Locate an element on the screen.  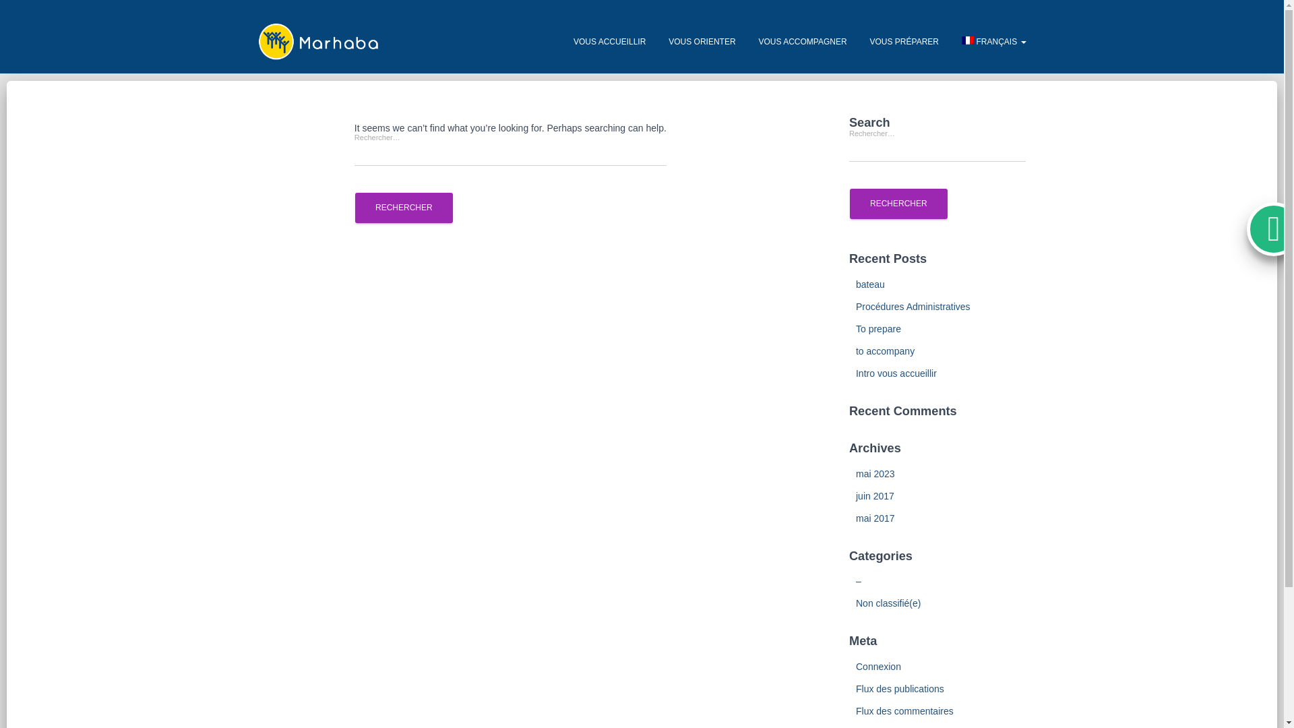
mai 2017 is located at coordinates (875, 518).